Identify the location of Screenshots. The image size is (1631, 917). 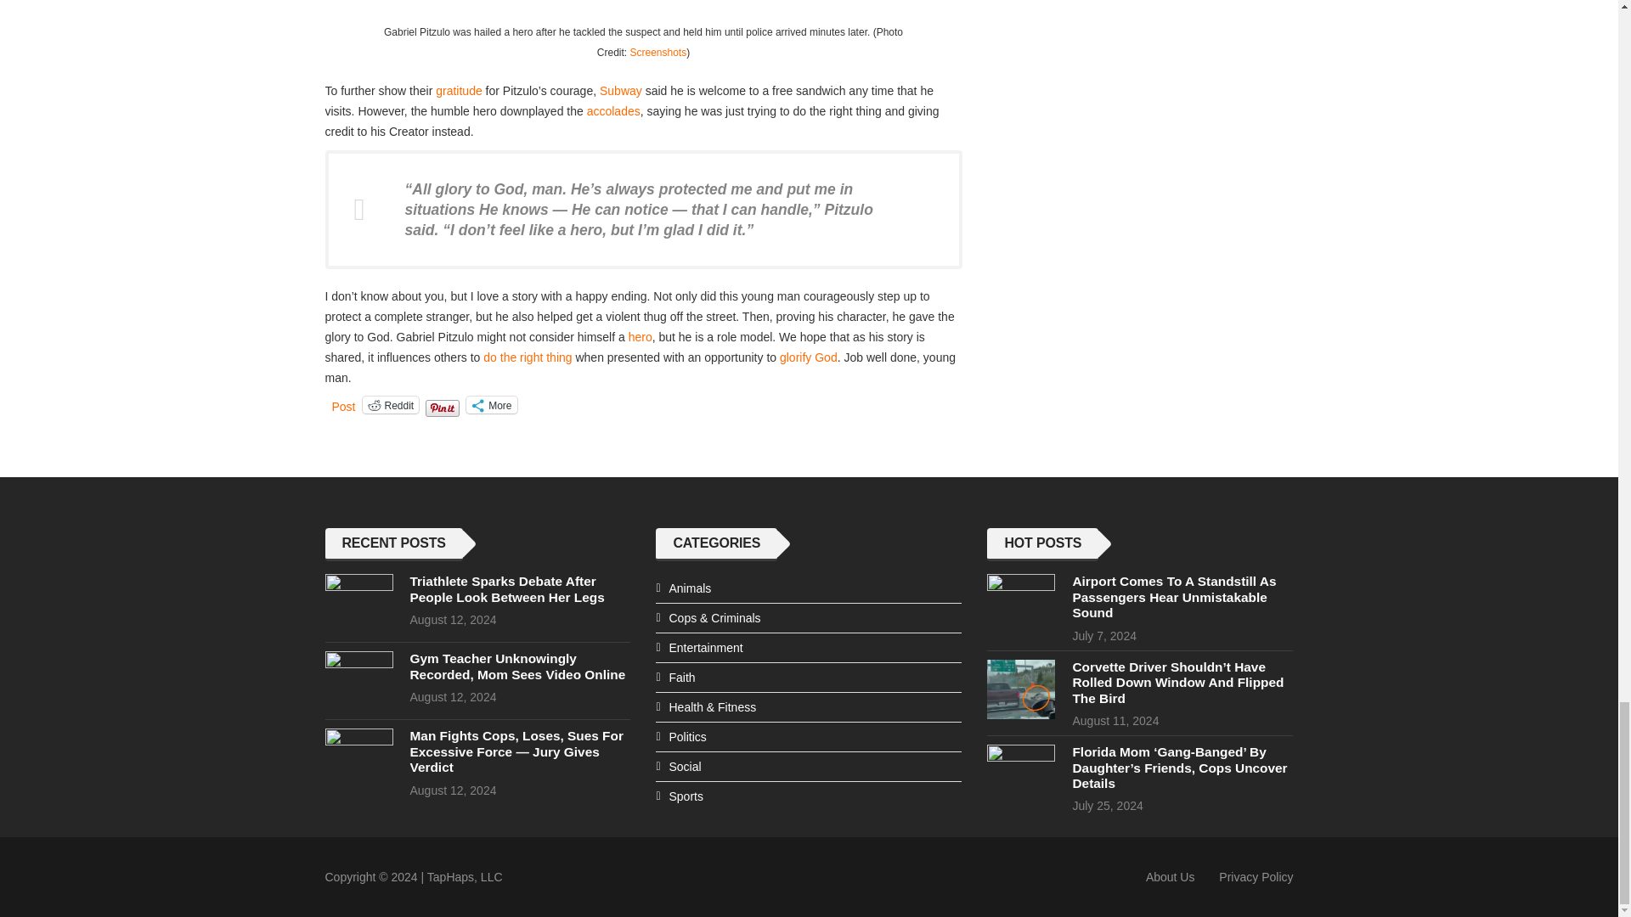
(657, 53).